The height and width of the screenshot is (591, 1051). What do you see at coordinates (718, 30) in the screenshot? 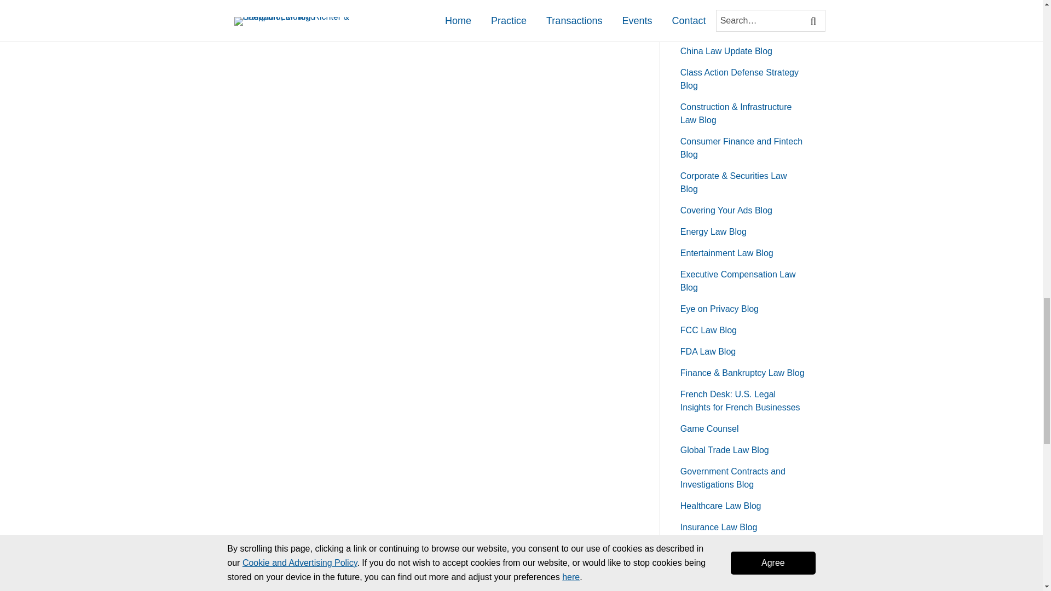
I see `Cannabis Law Blog` at bounding box center [718, 30].